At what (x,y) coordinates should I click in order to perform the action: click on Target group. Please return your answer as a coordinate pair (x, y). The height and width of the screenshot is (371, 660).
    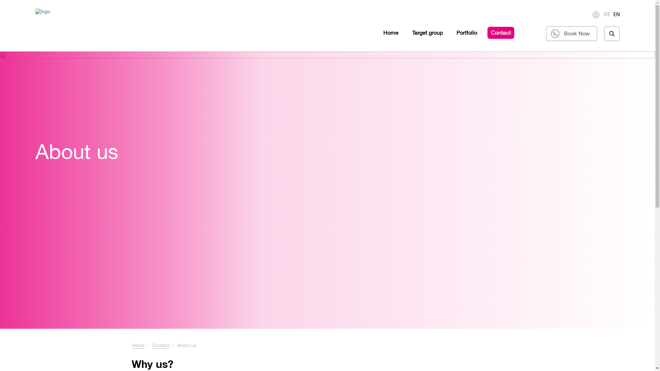
    Looking at the image, I should click on (427, 33).